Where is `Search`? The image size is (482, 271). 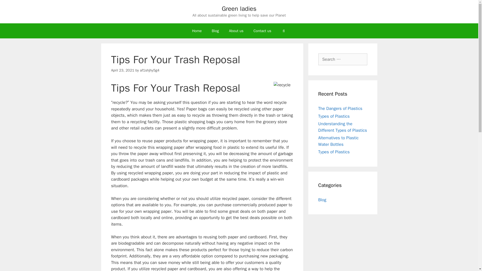 Search is located at coordinates (12, 6).